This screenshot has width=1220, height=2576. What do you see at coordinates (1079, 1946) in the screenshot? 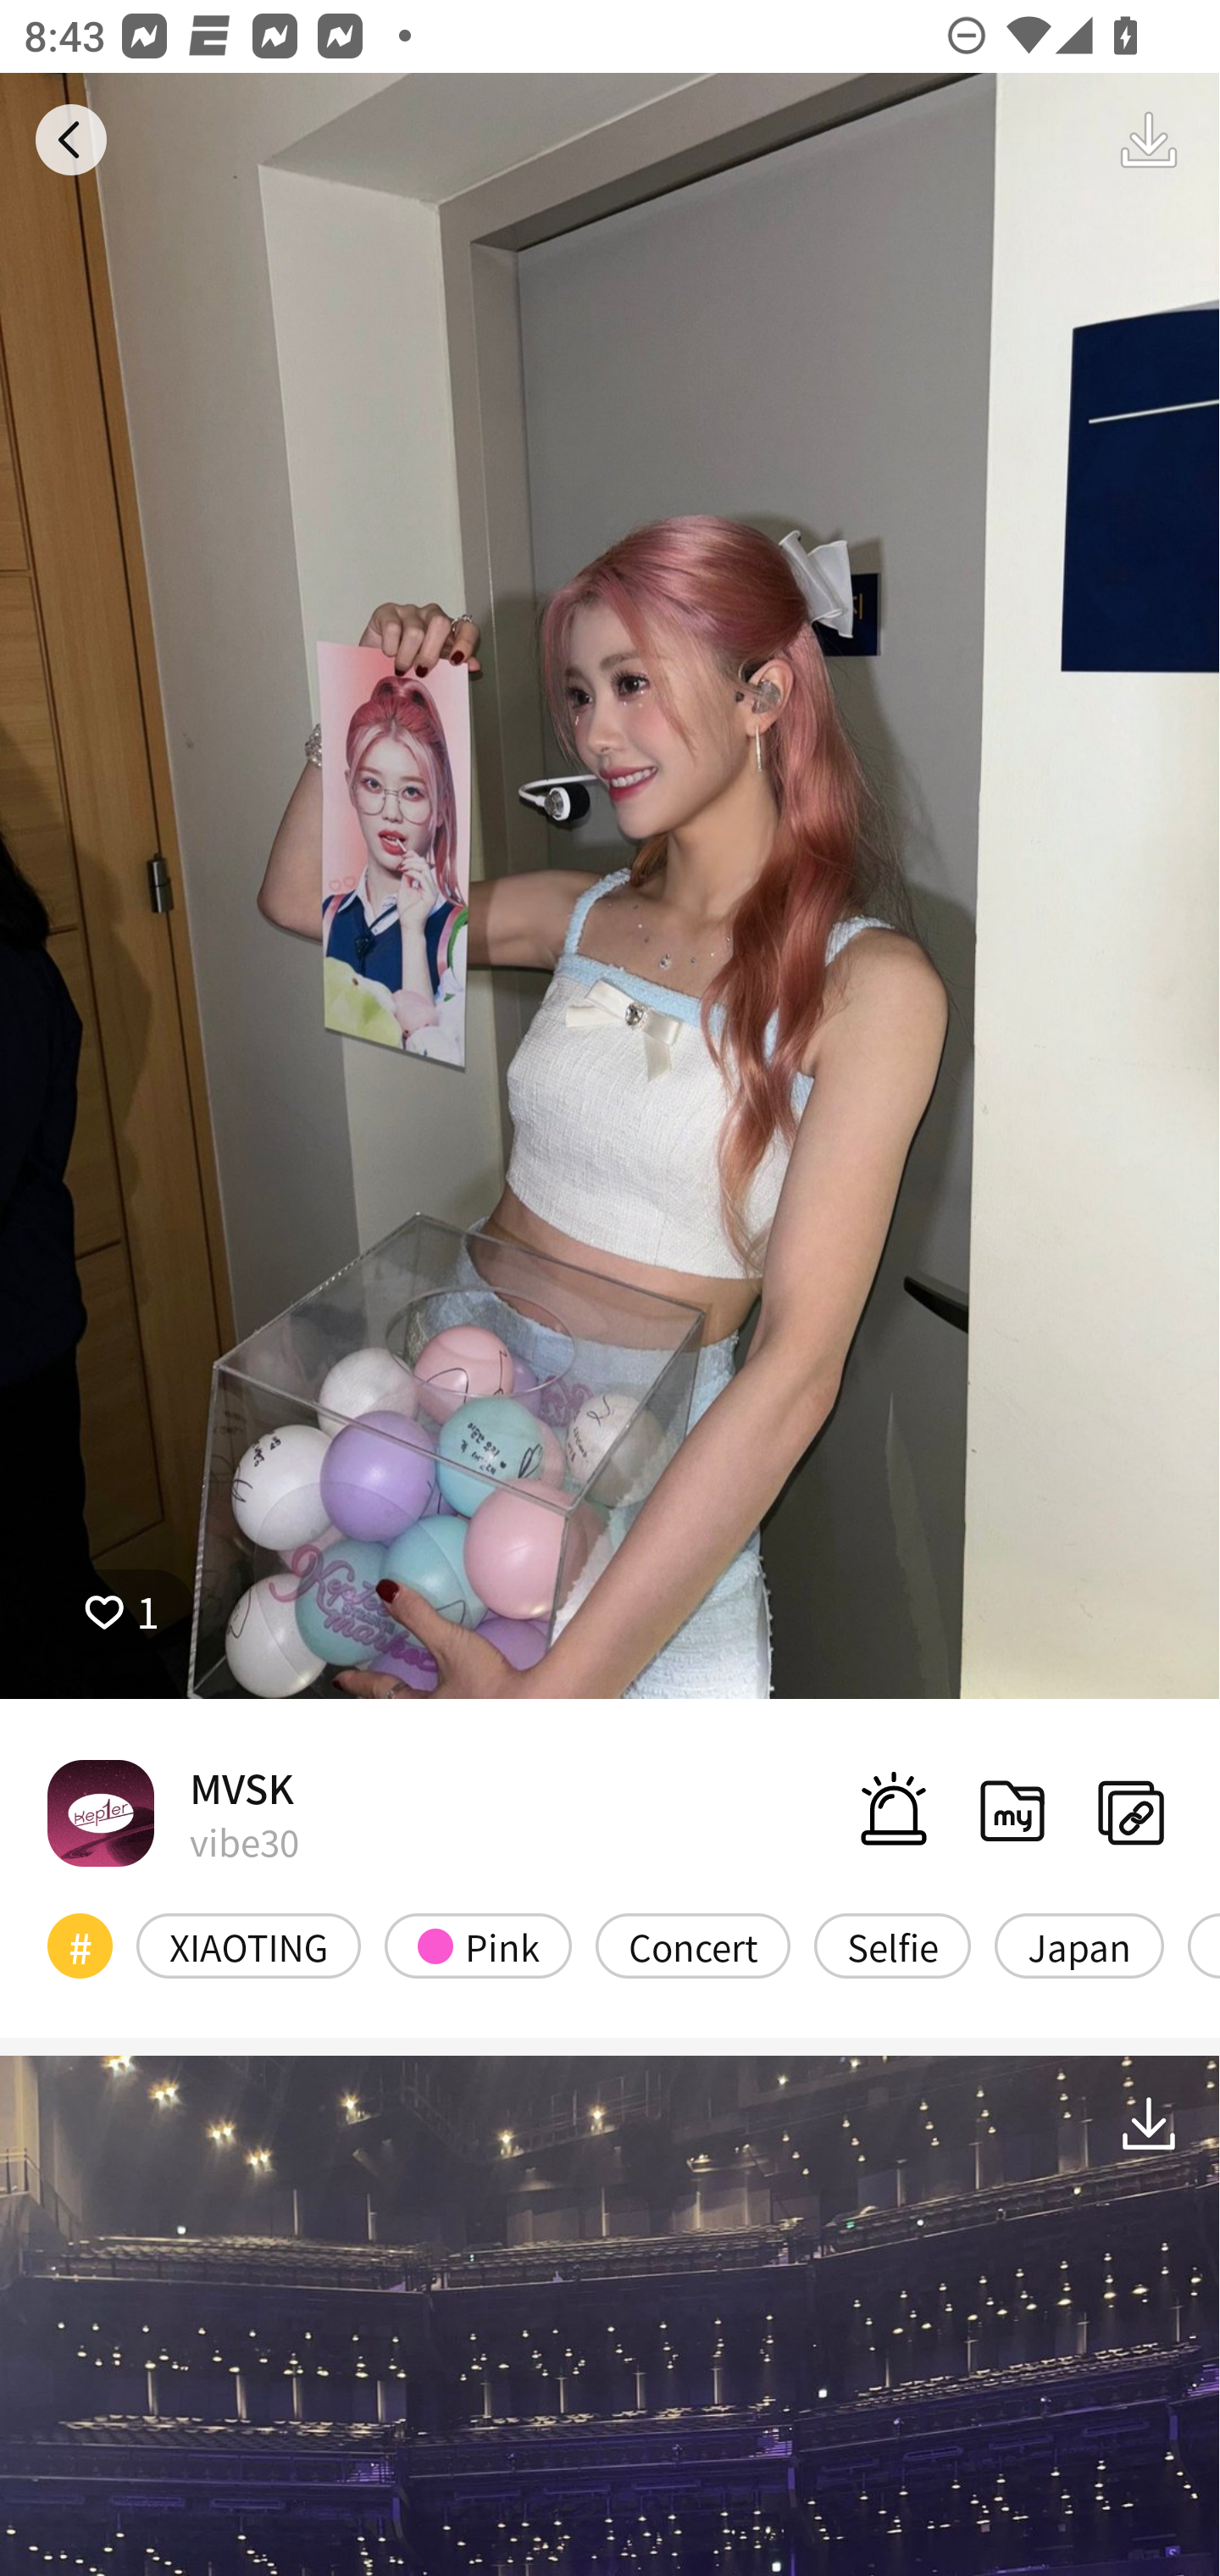
I see `Japan` at bounding box center [1079, 1946].